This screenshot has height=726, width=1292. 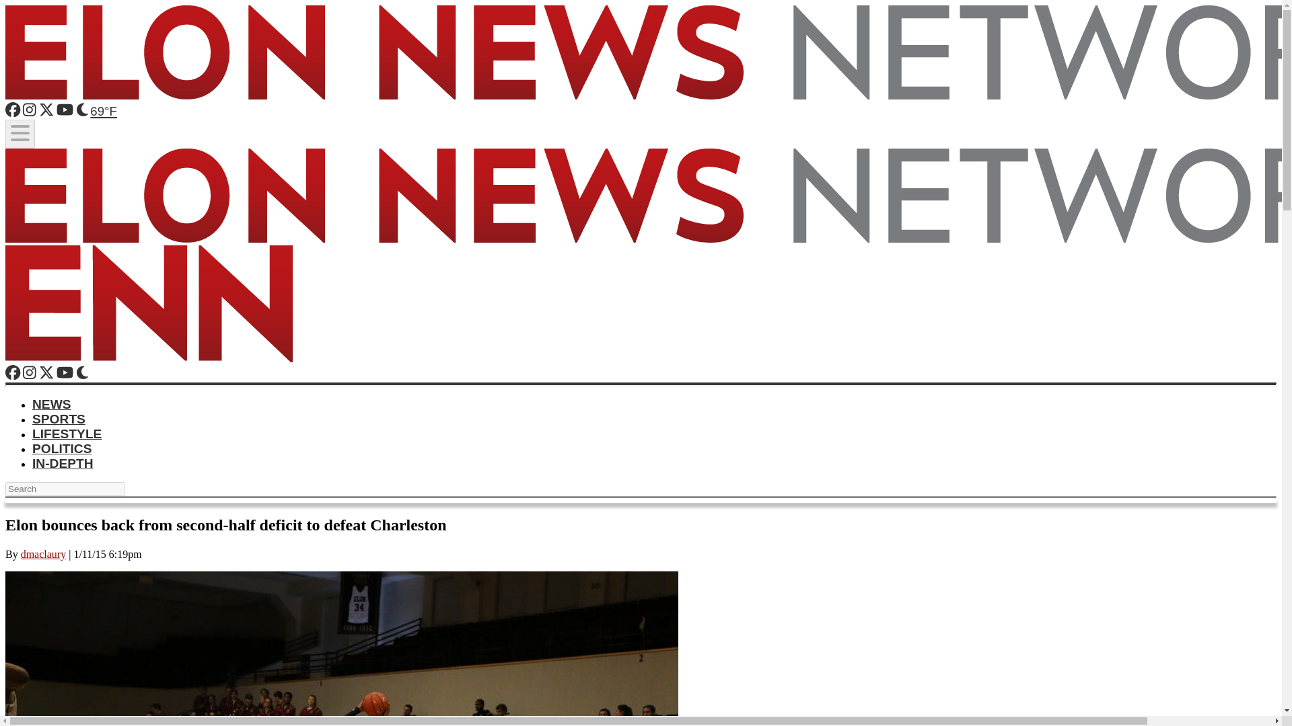 What do you see at coordinates (63, 463) in the screenshot?
I see `IN-DEPTH` at bounding box center [63, 463].